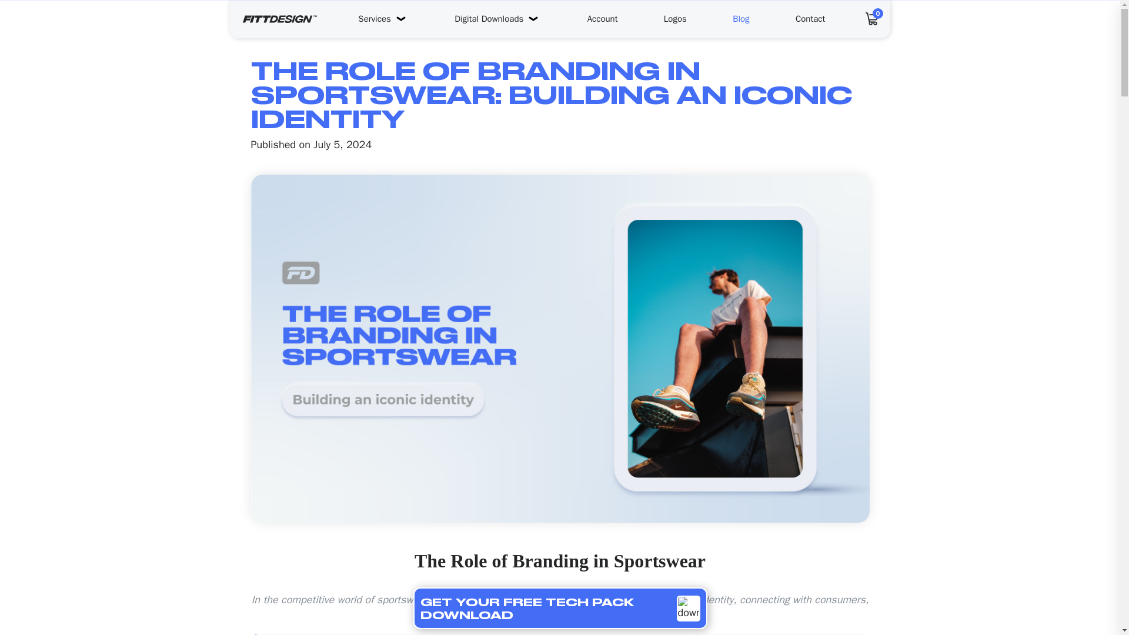 The width and height of the screenshot is (1129, 635). What do you see at coordinates (877, 14) in the screenshot?
I see `0` at bounding box center [877, 14].